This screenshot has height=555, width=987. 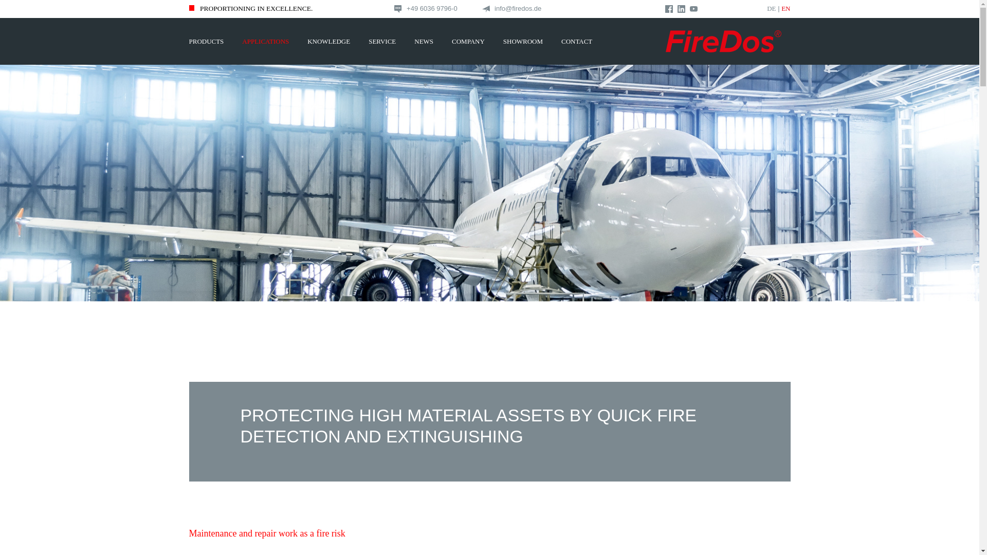 I want to click on EN, so click(x=785, y=8).